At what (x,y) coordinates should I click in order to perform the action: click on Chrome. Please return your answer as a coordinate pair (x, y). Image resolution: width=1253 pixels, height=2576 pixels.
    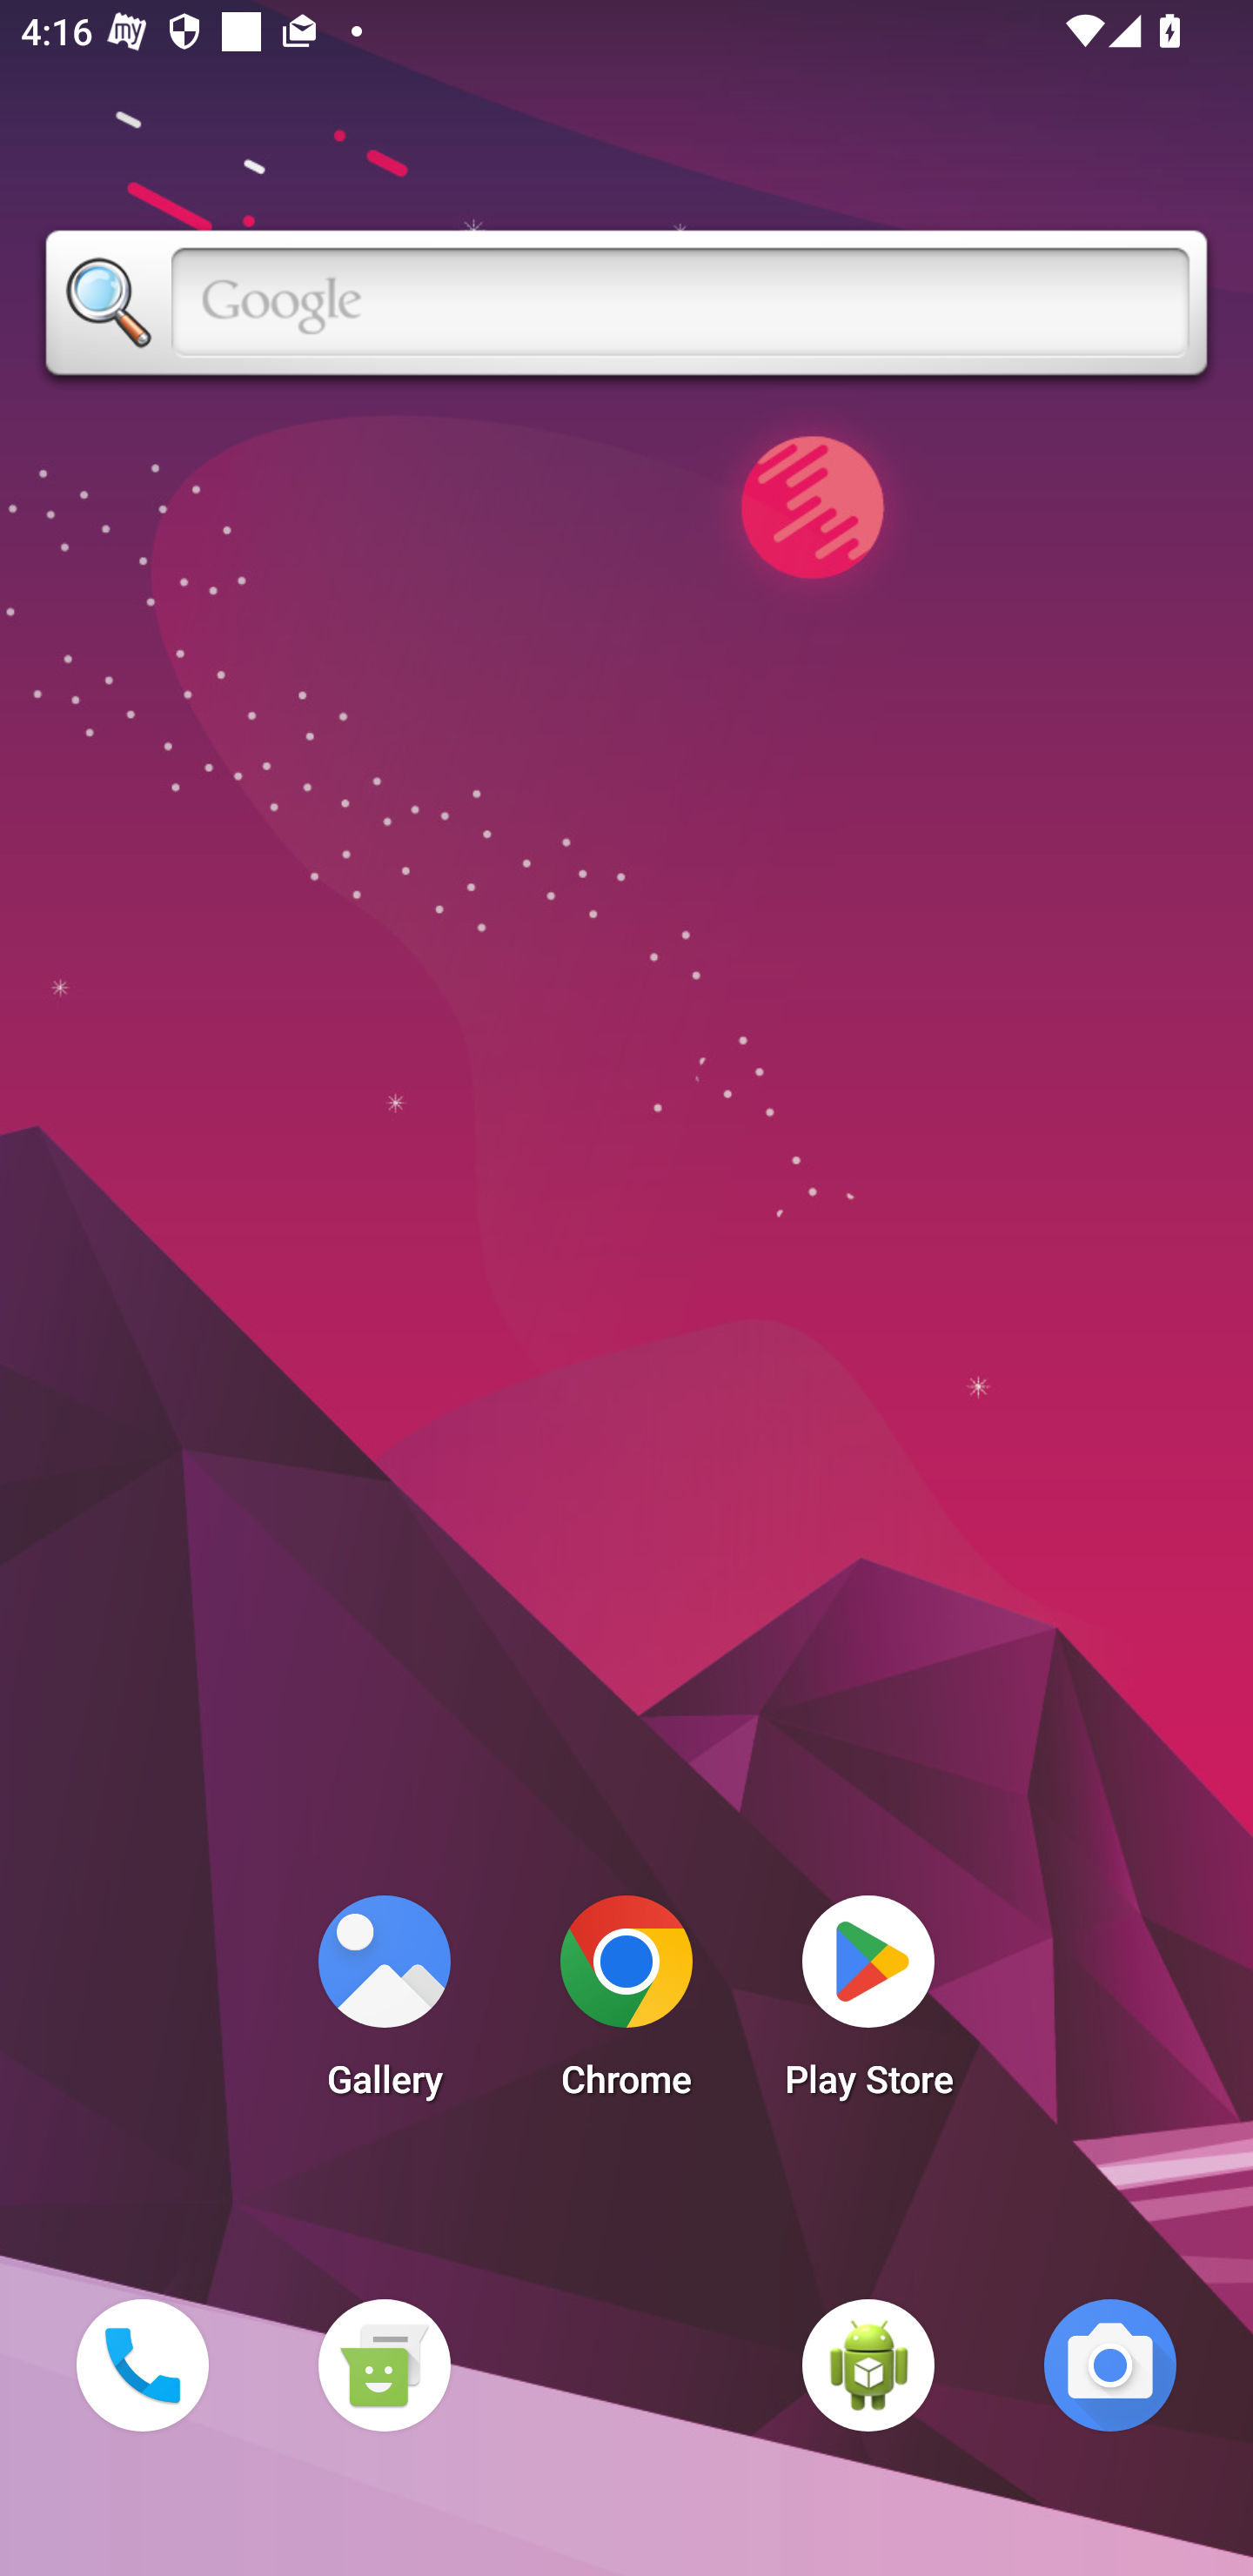
    Looking at the image, I should click on (626, 2005).